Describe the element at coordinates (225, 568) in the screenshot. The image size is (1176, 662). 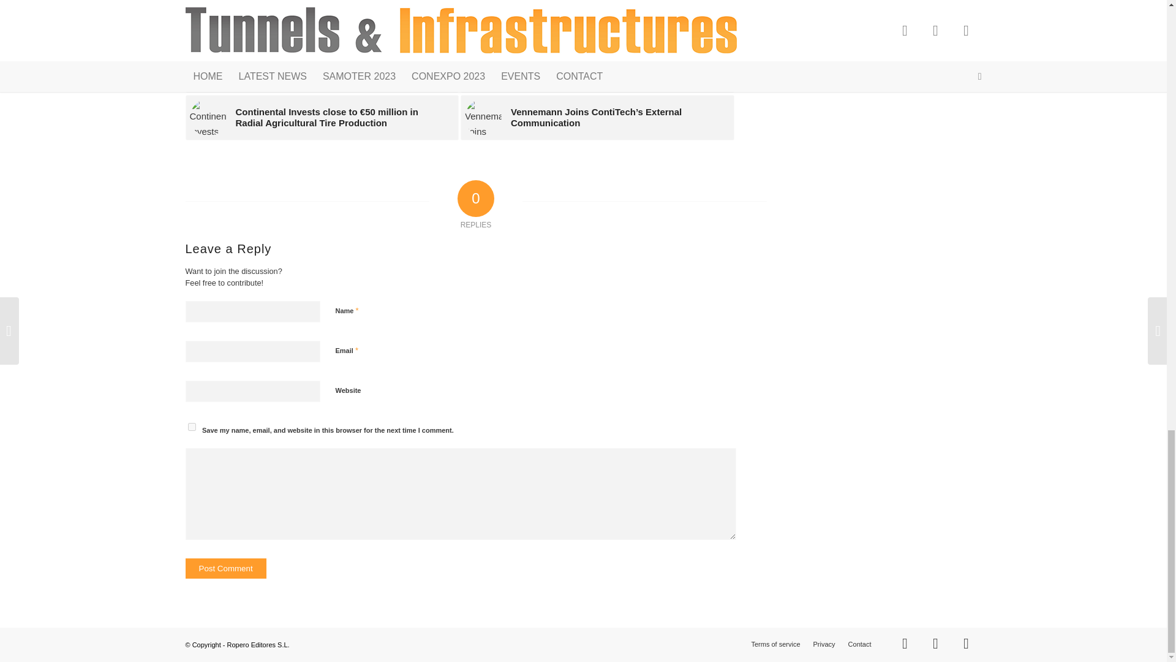
I see `Post Comment` at that location.